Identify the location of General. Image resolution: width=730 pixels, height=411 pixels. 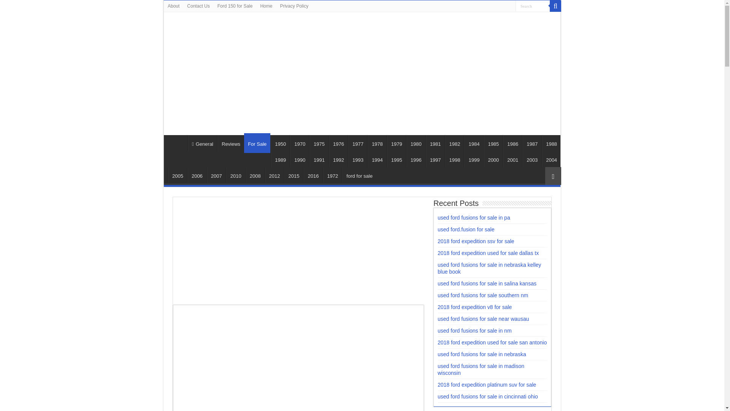
(202, 143).